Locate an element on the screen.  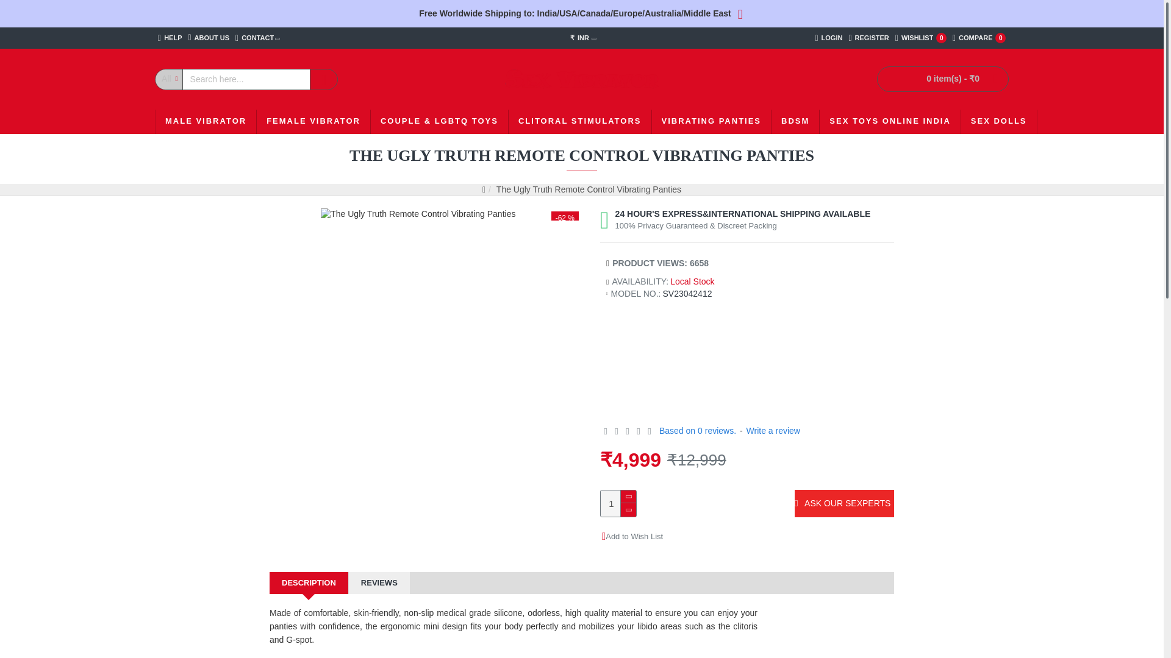
HELP is located at coordinates (418, 214).